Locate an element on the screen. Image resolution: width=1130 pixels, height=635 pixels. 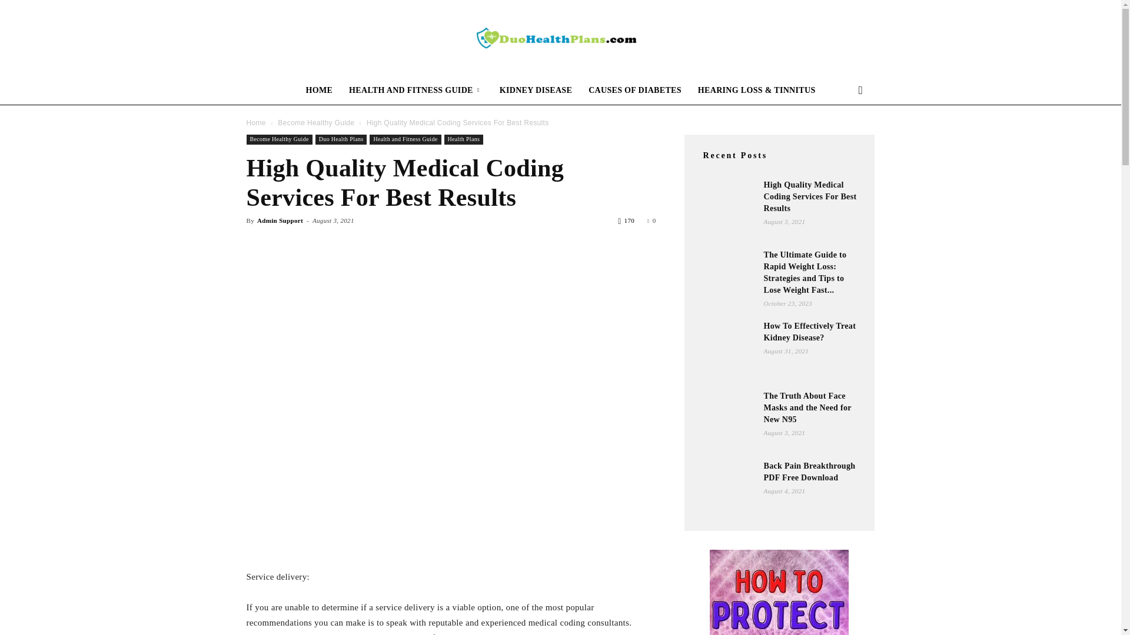
HOME is located at coordinates (319, 91).